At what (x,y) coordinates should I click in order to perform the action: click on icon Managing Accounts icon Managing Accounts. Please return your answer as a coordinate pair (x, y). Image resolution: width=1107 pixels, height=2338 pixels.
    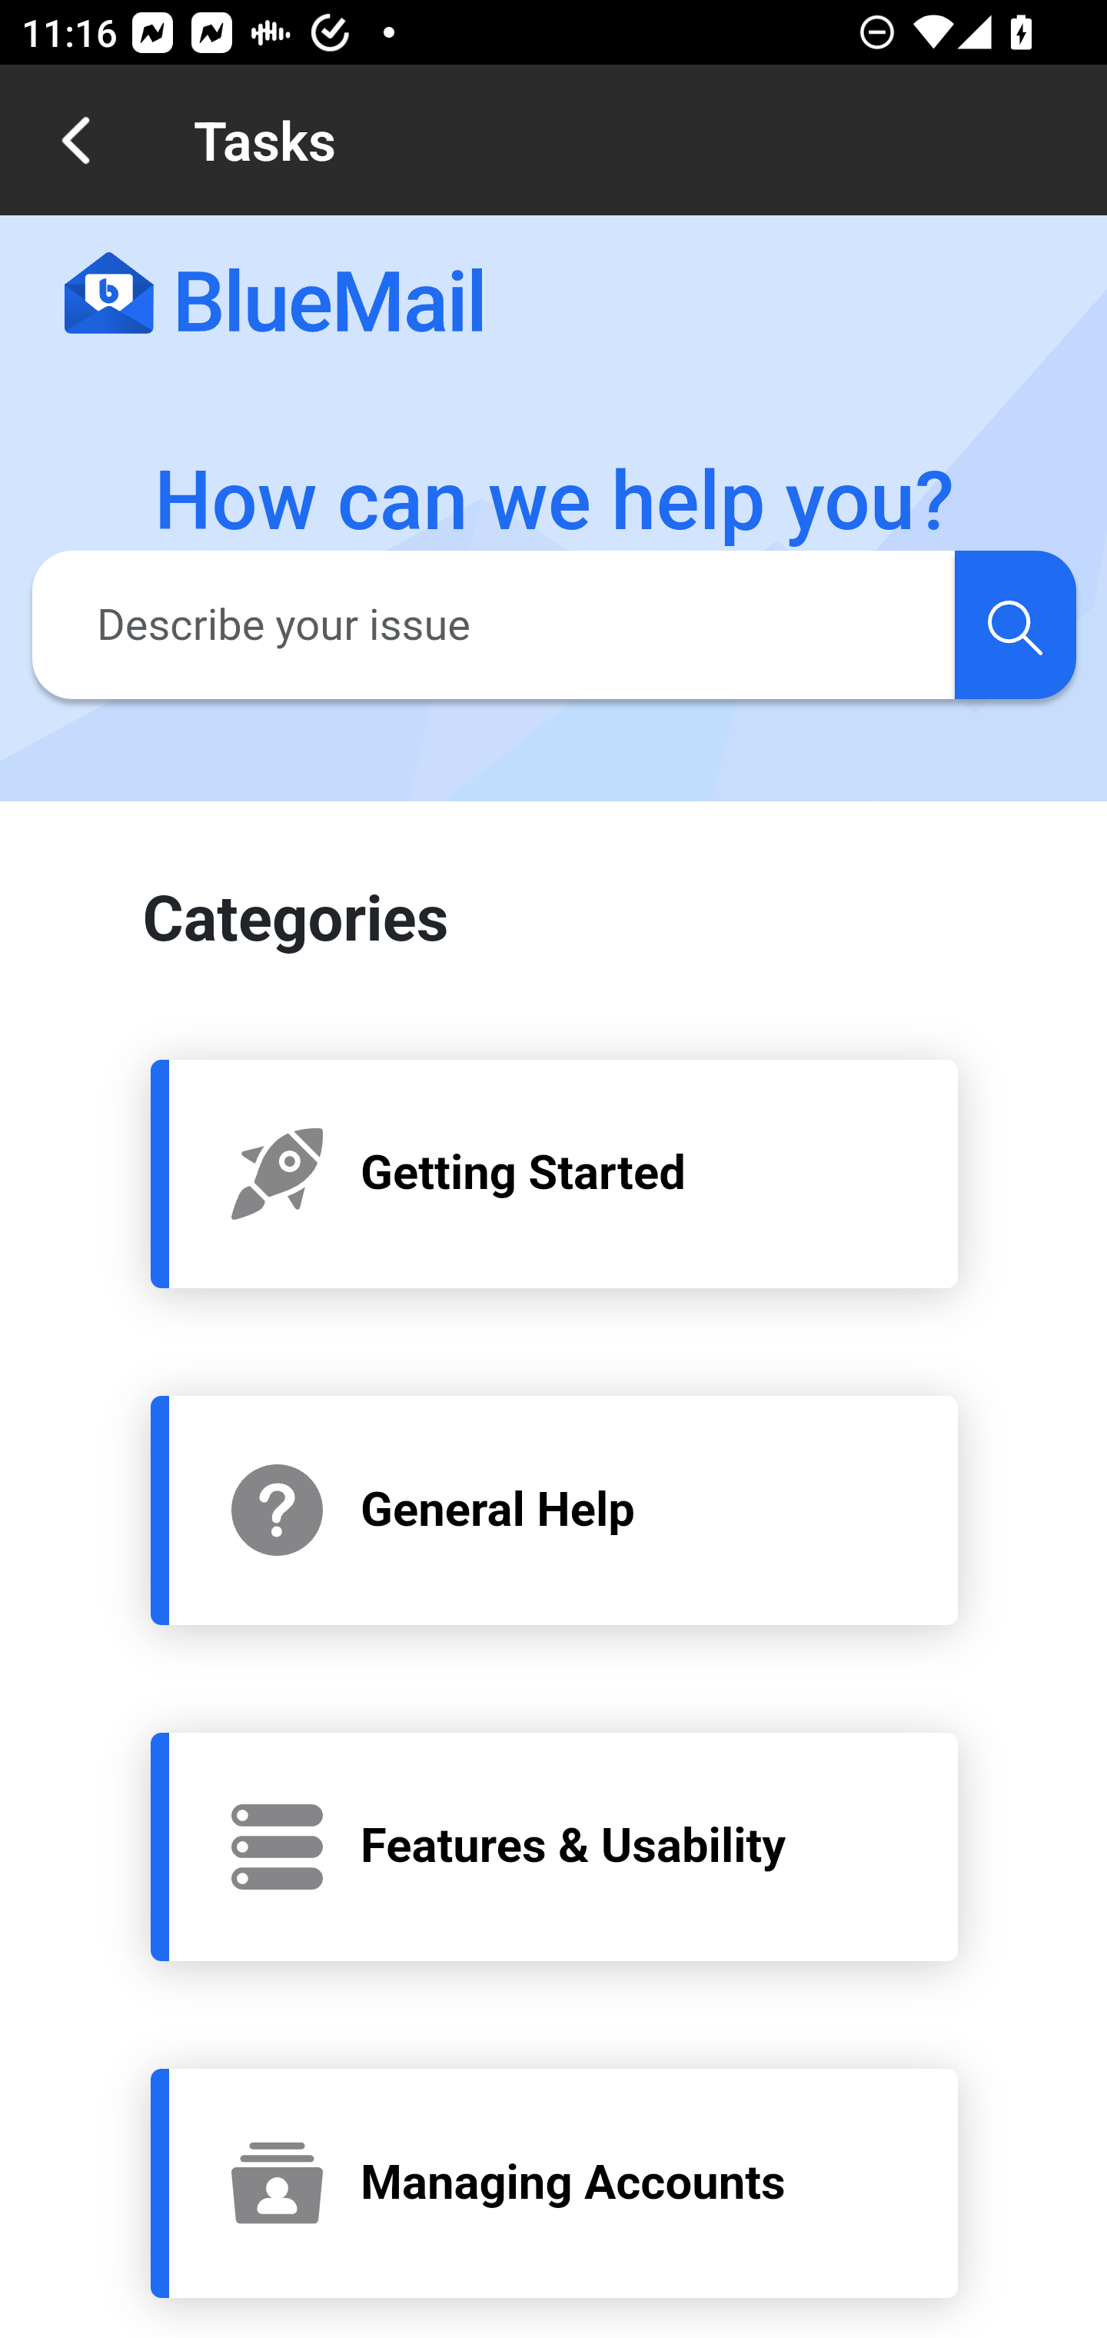
    Looking at the image, I should click on (555, 2183).